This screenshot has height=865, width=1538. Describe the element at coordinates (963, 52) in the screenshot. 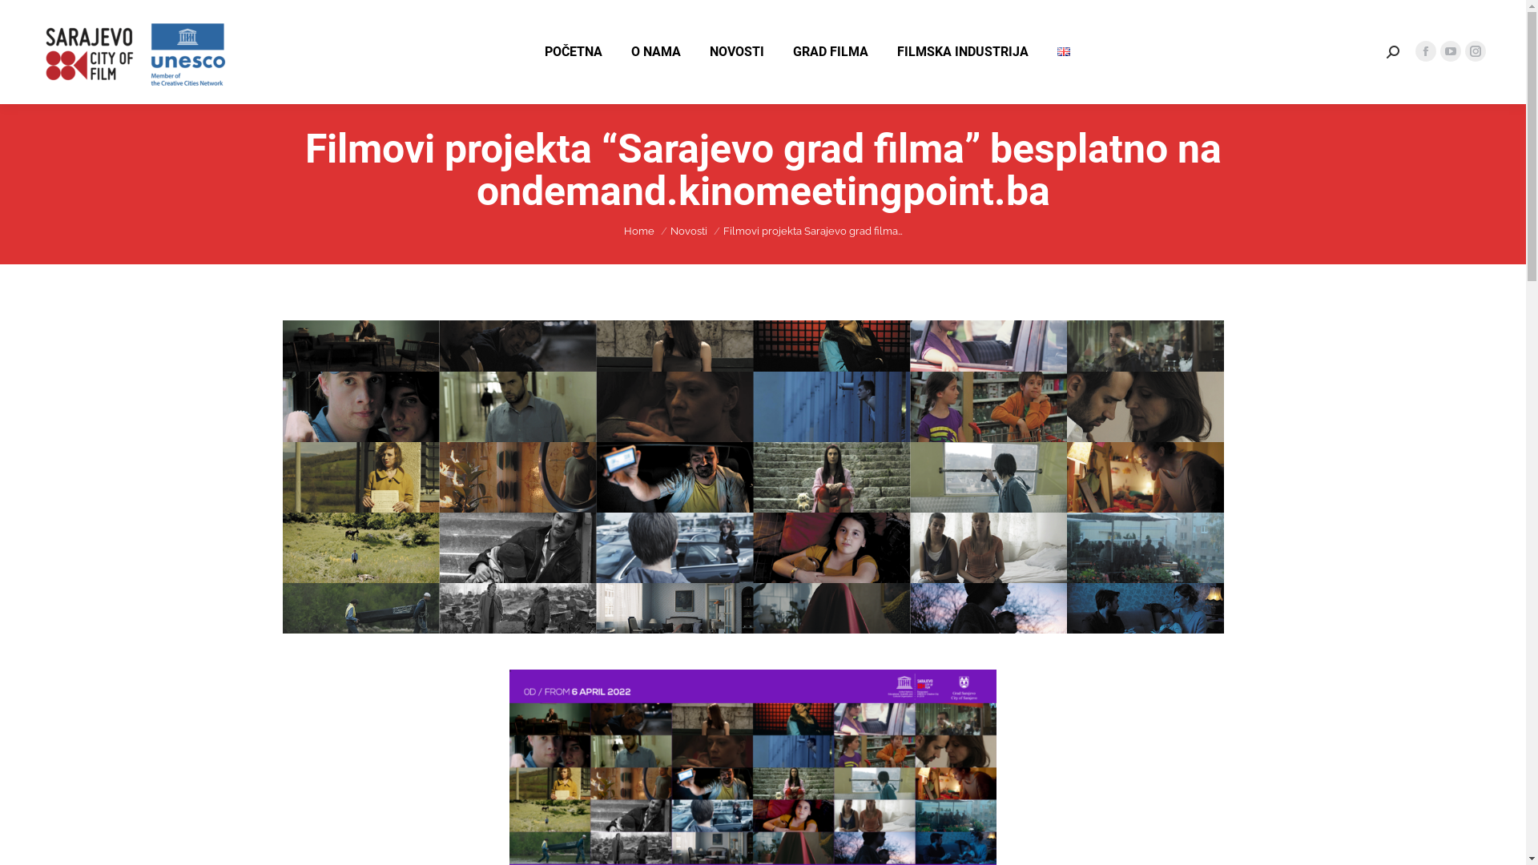

I see `FILMSKA INDUSTRIJA` at that location.